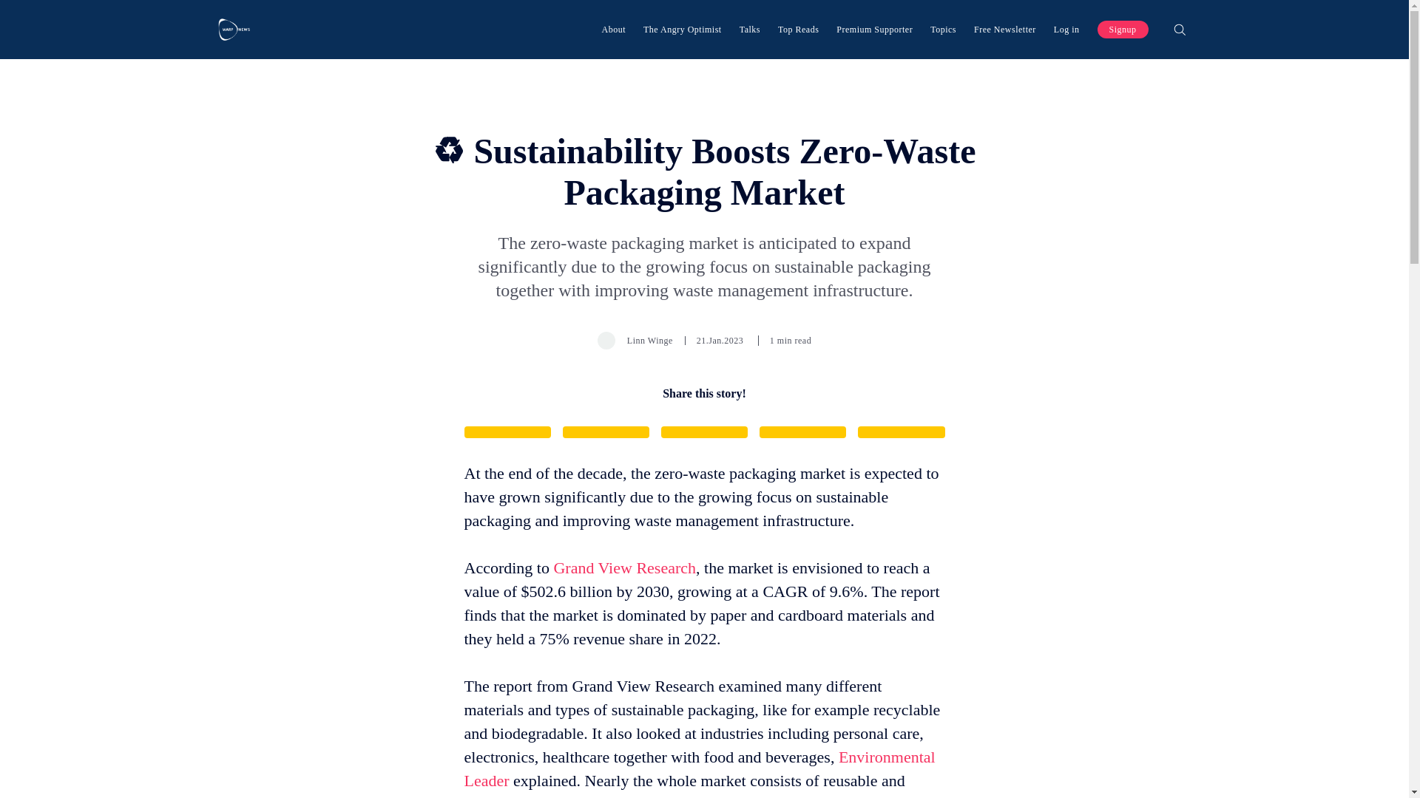 This screenshot has height=798, width=1420. What do you see at coordinates (1066, 30) in the screenshot?
I see `Log in` at bounding box center [1066, 30].